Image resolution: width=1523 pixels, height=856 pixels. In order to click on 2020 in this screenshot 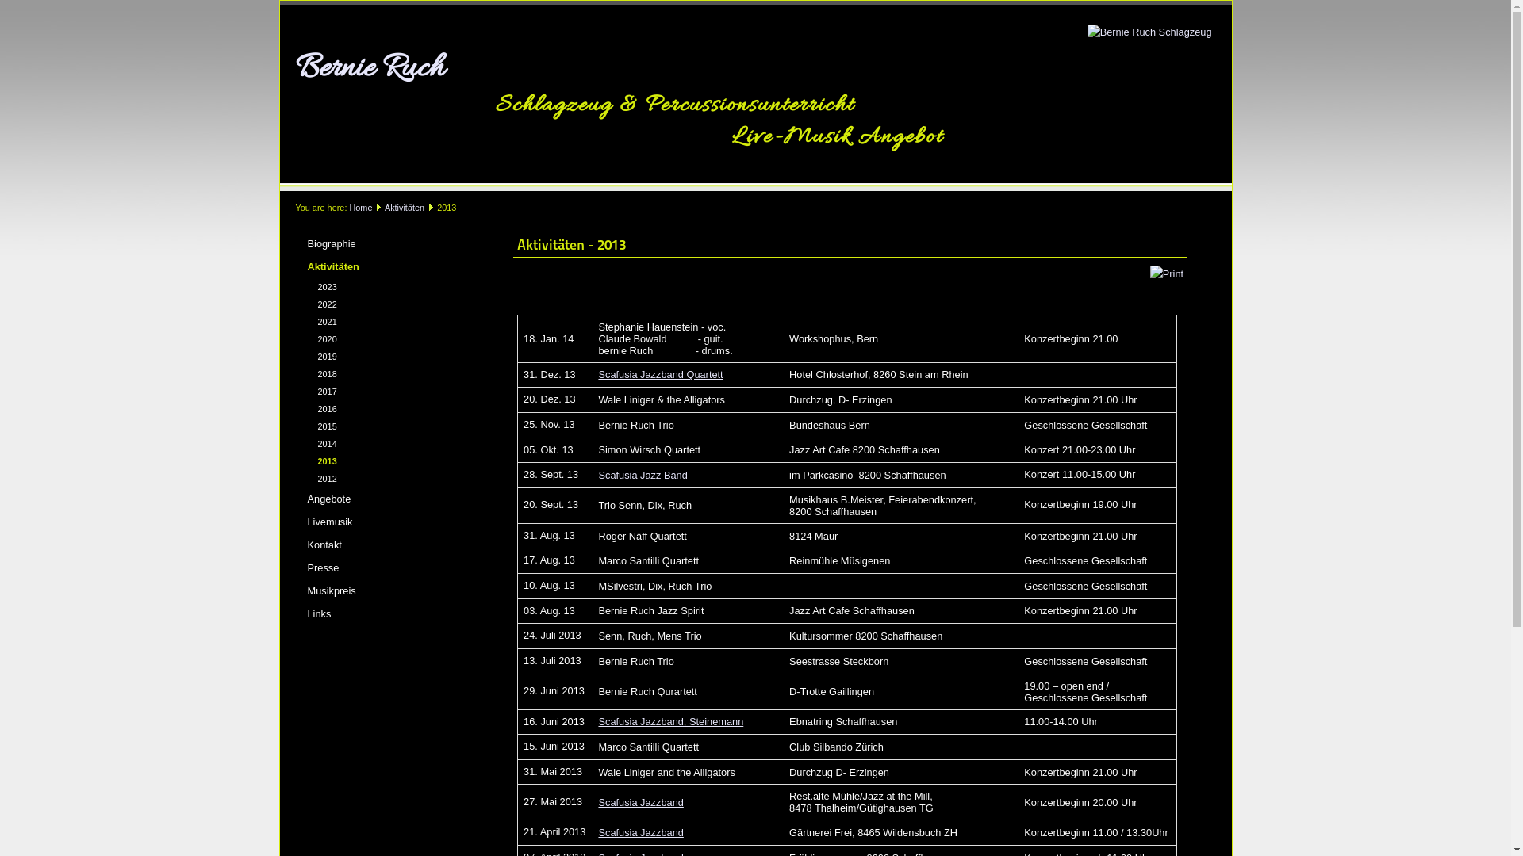, I will do `click(379, 339)`.